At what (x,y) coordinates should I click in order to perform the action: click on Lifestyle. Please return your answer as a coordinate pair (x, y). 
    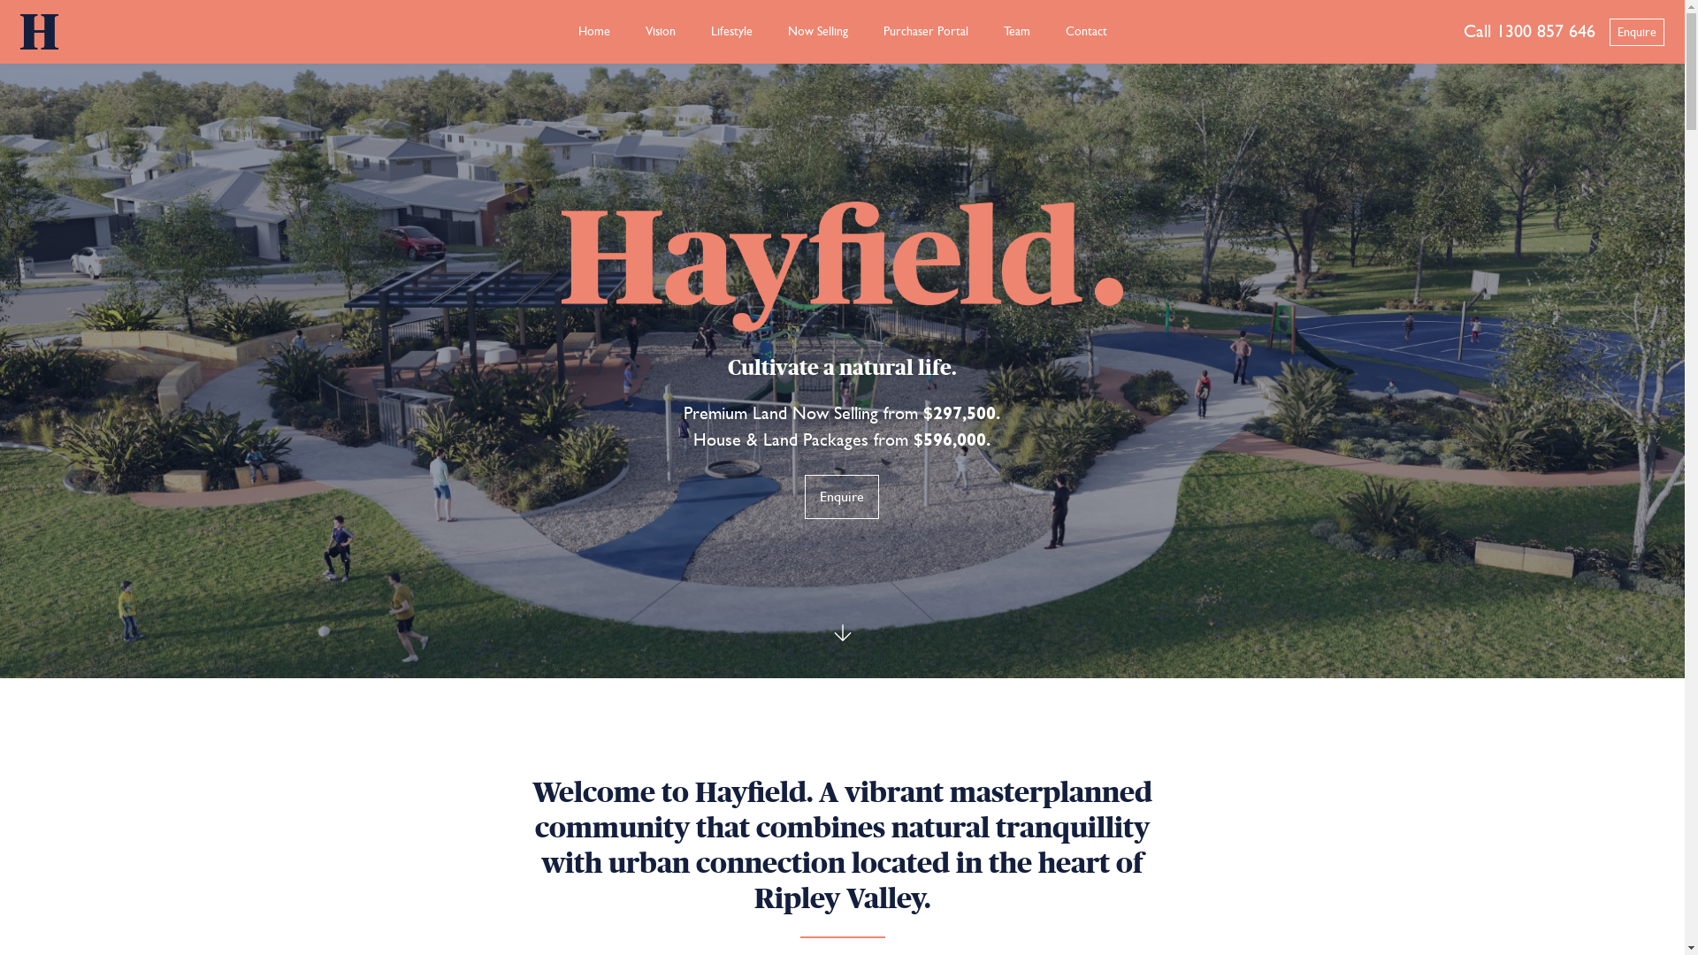
    Looking at the image, I should click on (732, 32).